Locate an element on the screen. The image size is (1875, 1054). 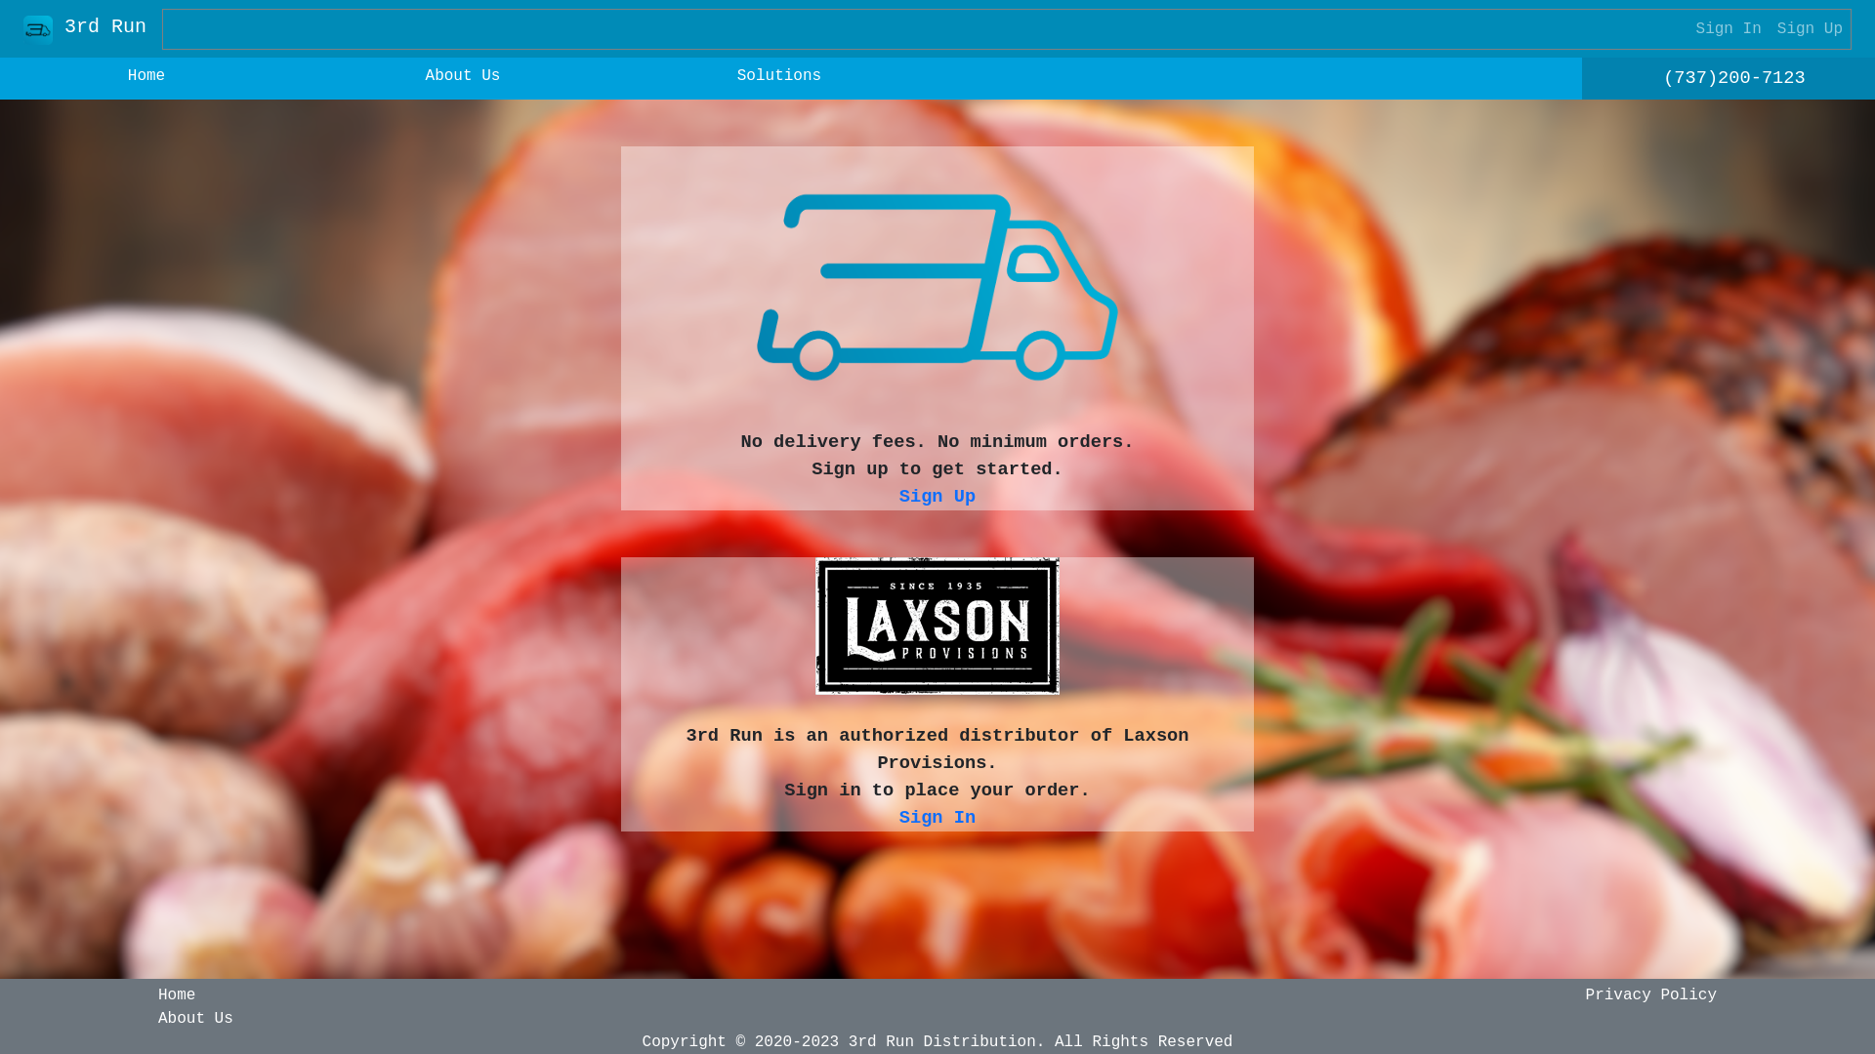
About Us is located at coordinates (195, 1019).